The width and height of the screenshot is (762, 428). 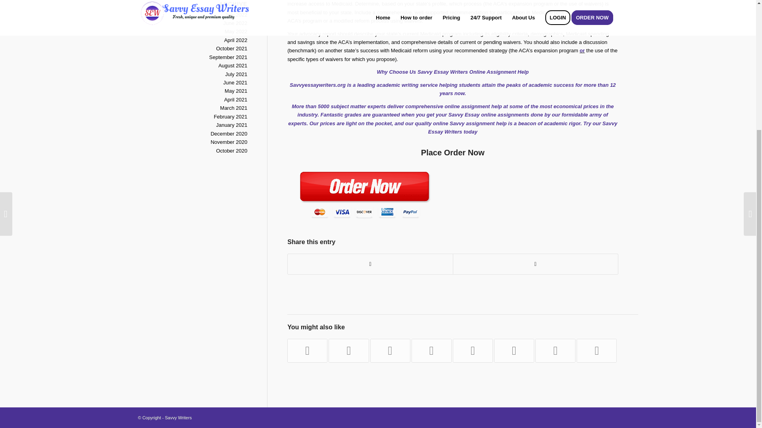 I want to click on more than 12, so click(x=599, y=85).